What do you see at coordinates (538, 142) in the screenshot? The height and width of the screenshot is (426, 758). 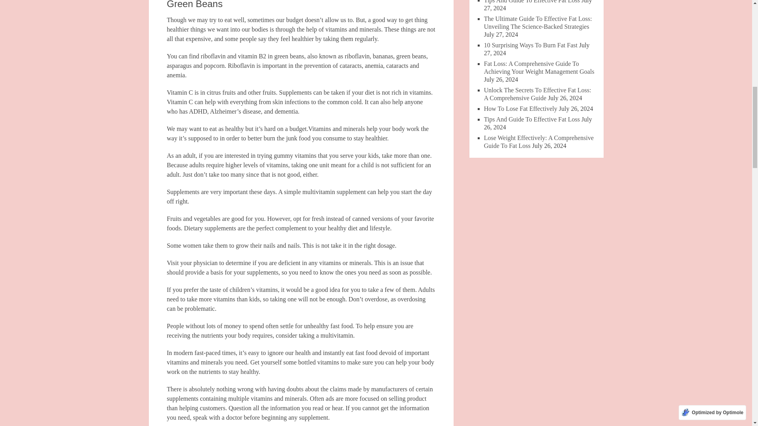 I see `Lose Weight Effectively: A Comprehensive Guide To Fat Loss` at bounding box center [538, 142].